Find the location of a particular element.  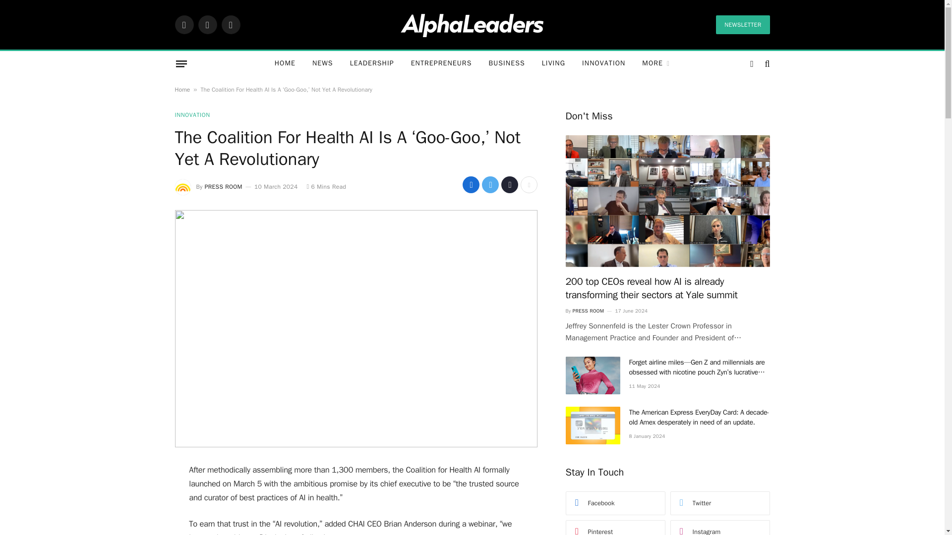

INNOVATION is located at coordinates (604, 63).